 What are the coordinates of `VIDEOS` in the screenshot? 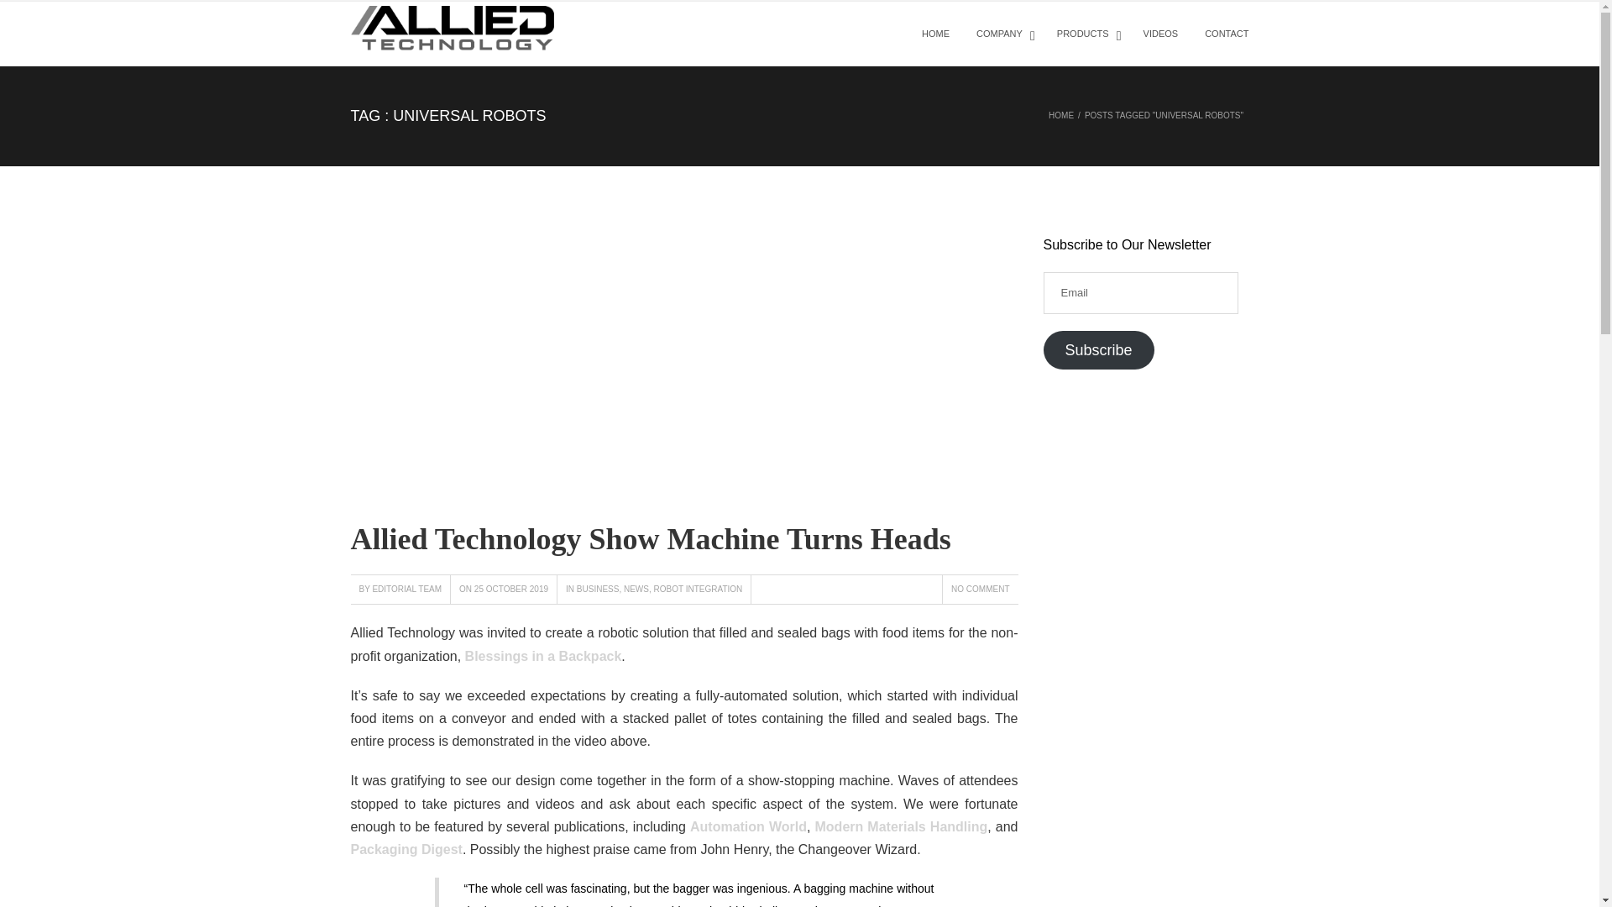 It's located at (1160, 34).